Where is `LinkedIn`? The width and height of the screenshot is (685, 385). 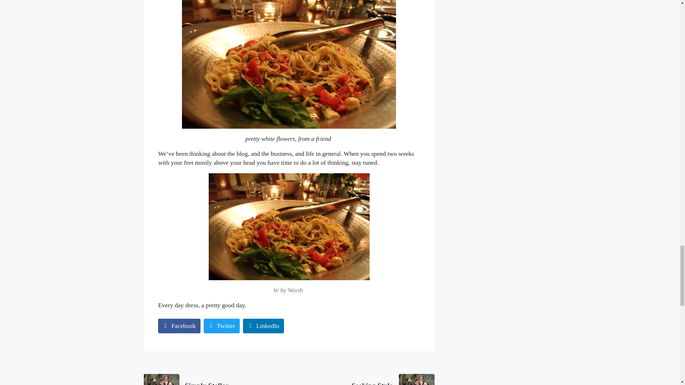
LinkedIn is located at coordinates (222, 326).